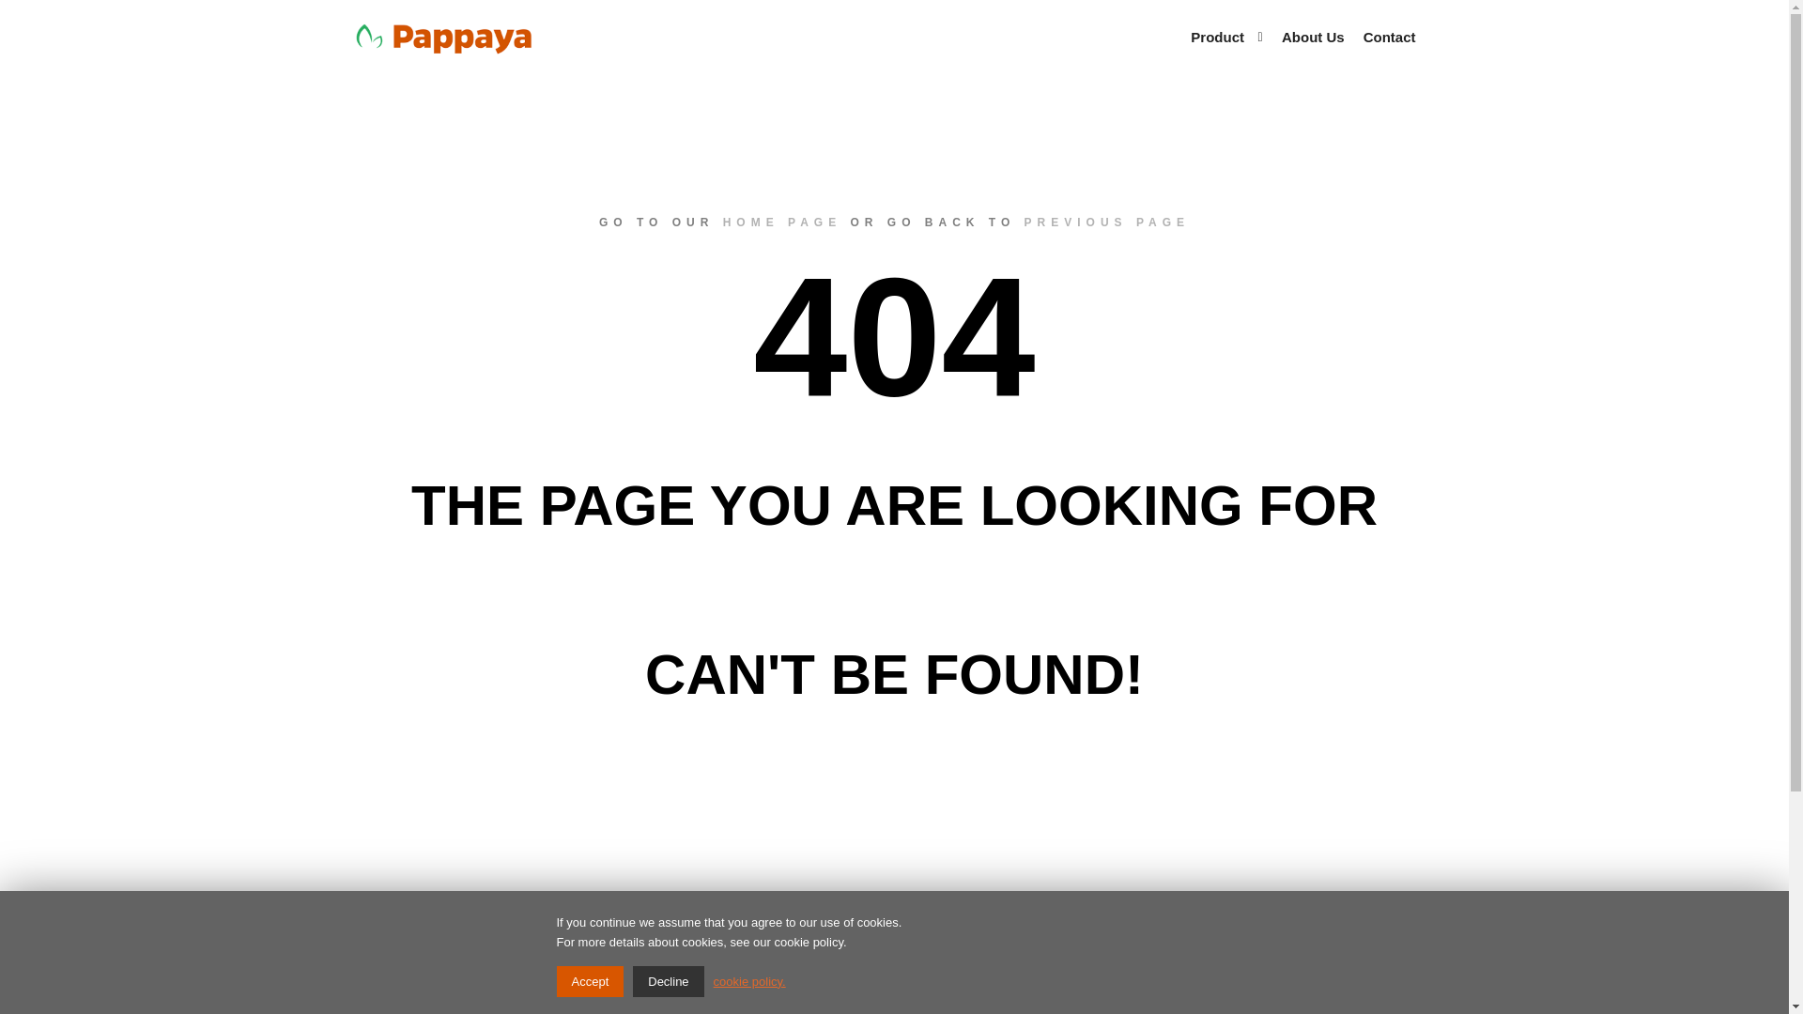 This screenshot has height=1014, width=1803. Describe the element at coordinates (1213, 38) in the screenshot. I see `Product` at that location.